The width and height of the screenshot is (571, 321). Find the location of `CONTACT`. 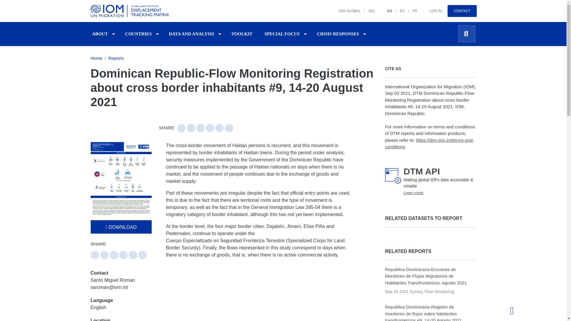

CONTACT is located at coordinates (462, 11).